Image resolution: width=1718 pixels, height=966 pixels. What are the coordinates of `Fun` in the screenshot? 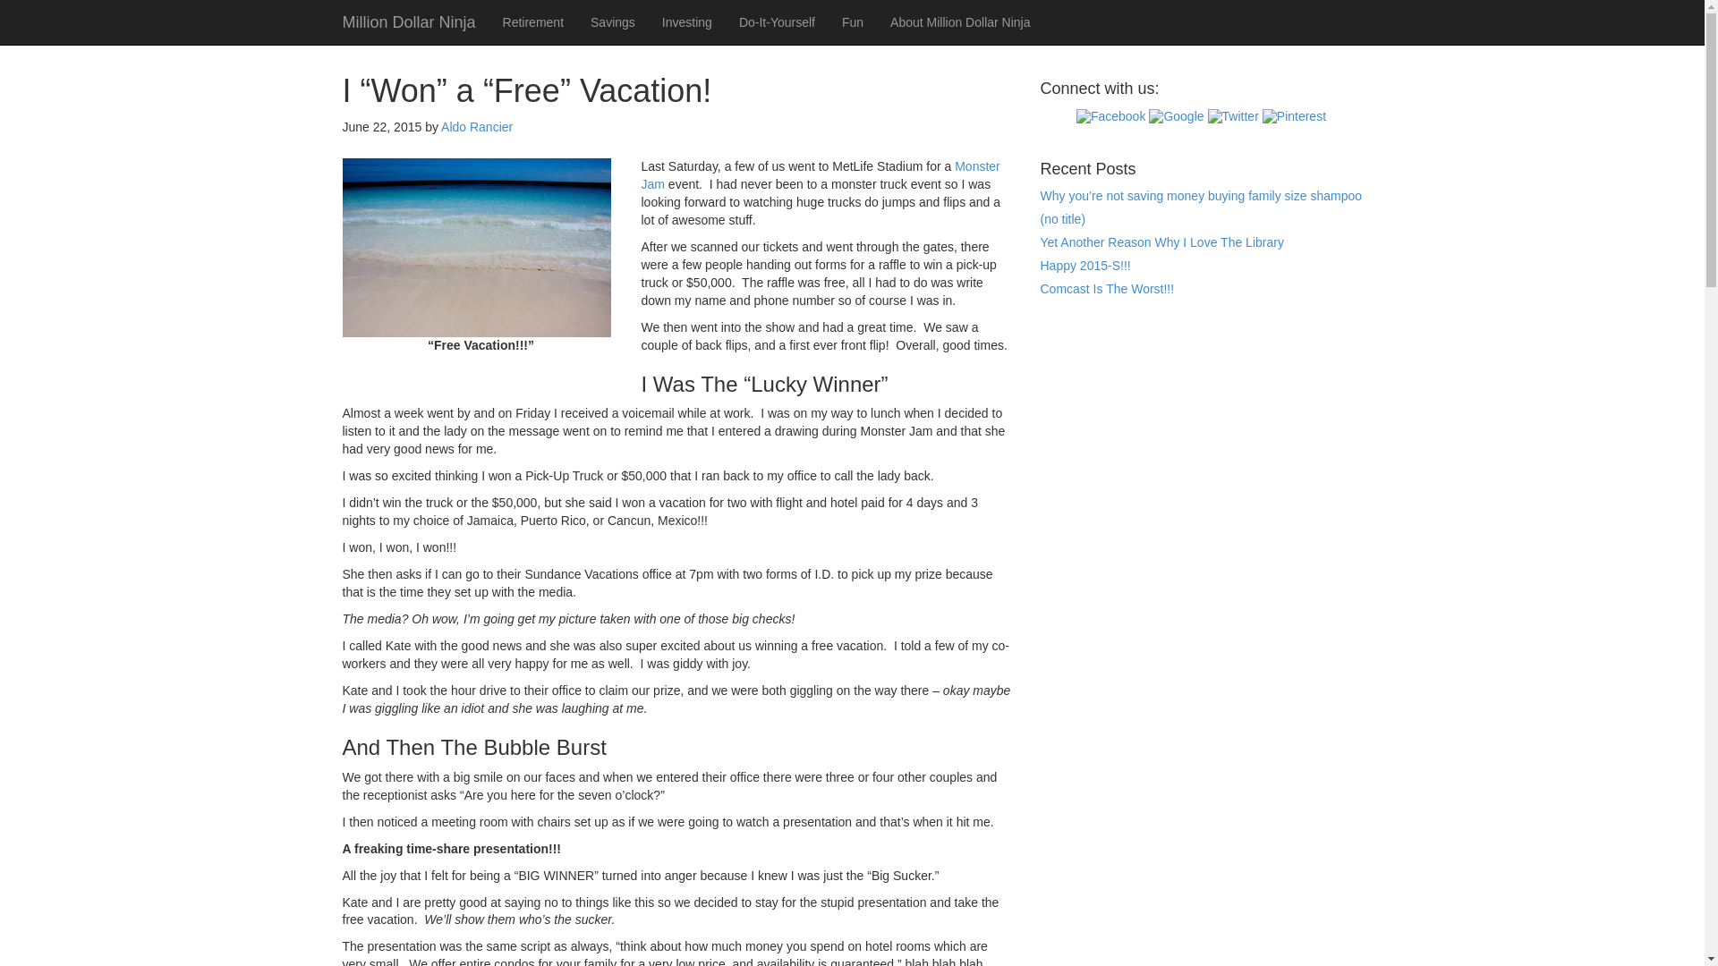 It's located at (852, 21).